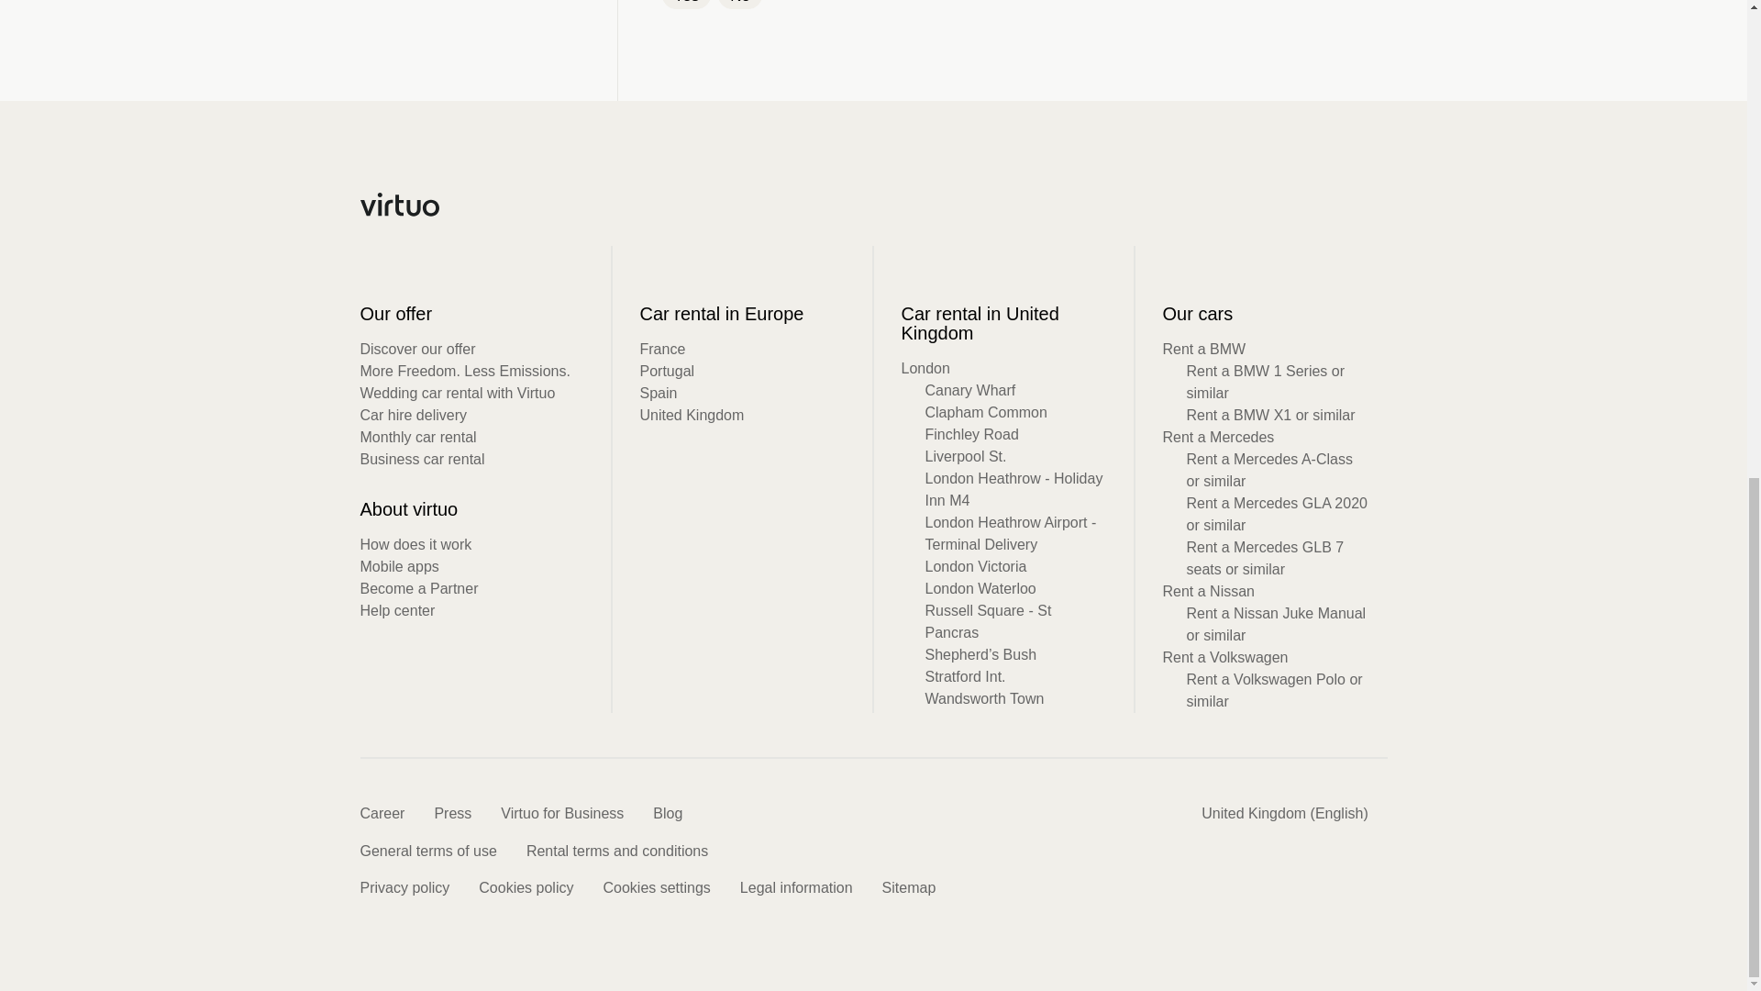  I want to click on No, so click(740, 4).